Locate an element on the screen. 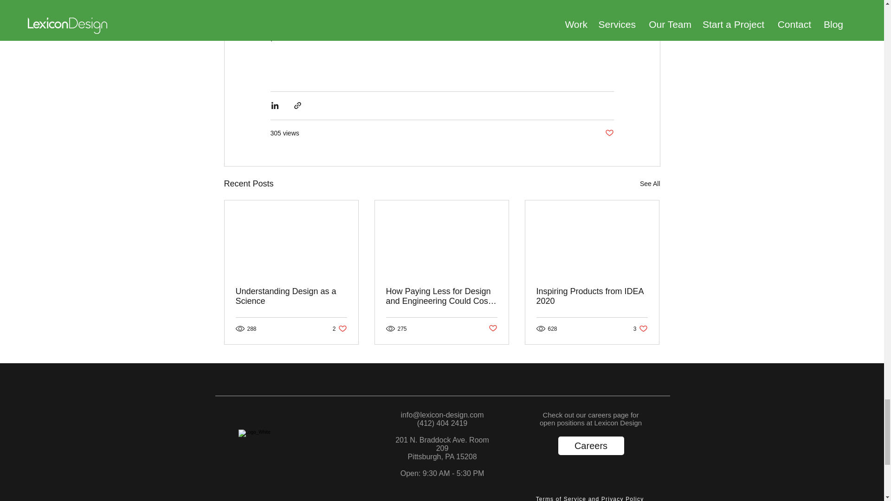 Image resolution: width=891 pixels, height=501 pixels. Understanding Design as a Science is located at coordinates (320, 24).